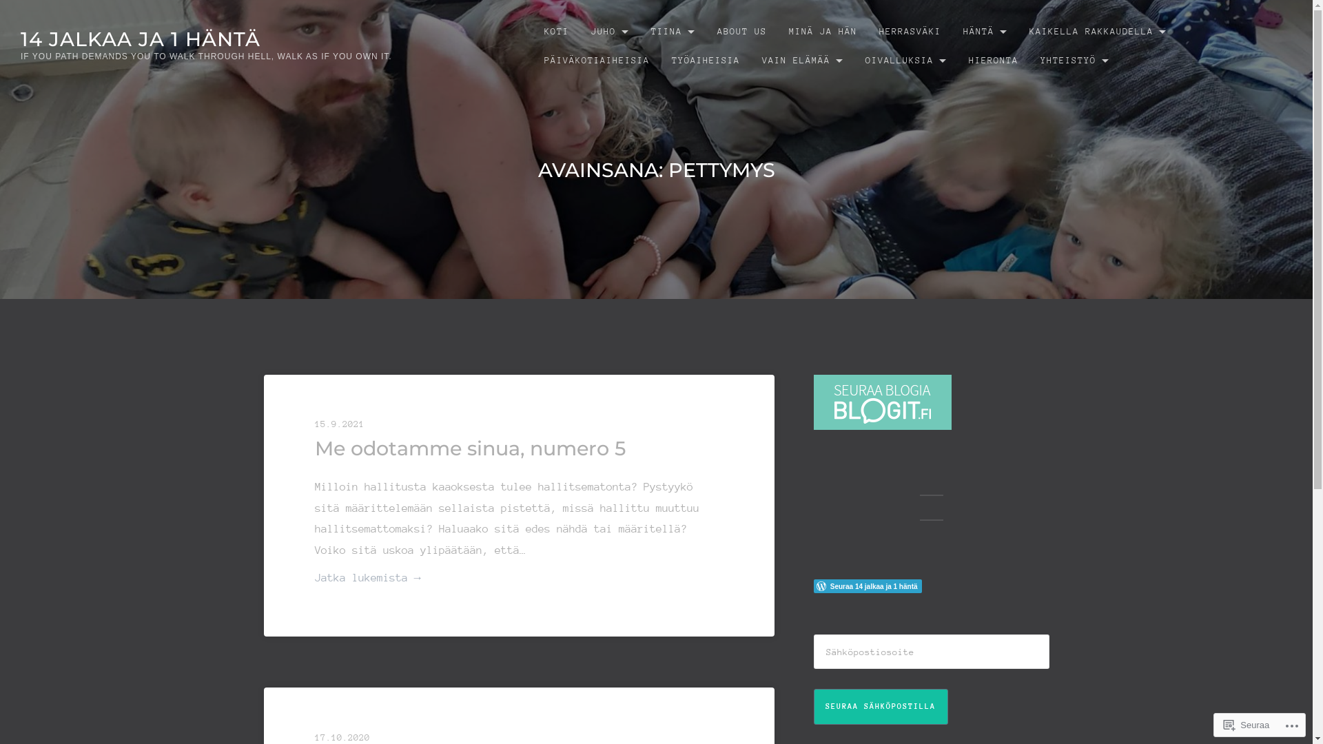  What do you see at coordinates (611, 32) in the screenshot?
I see `JUHO` at bounding box center [611, 32].